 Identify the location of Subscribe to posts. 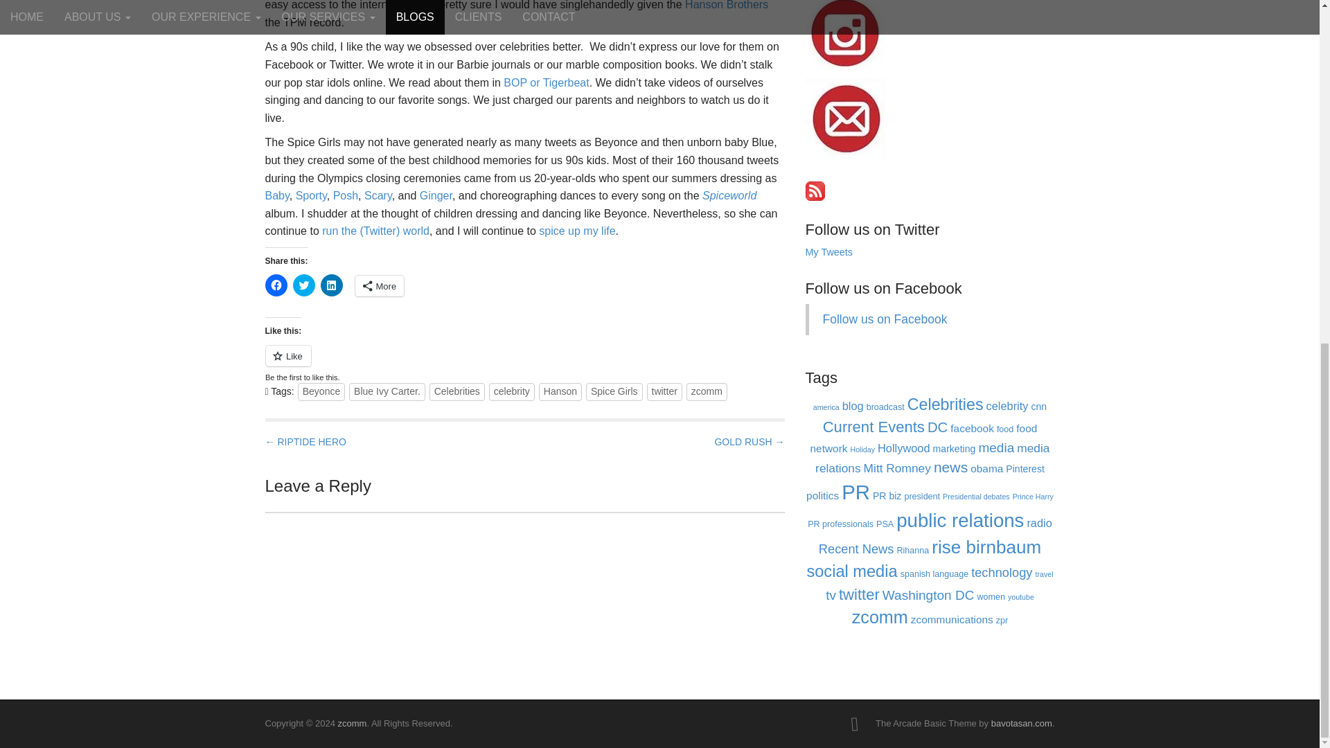
(815, 190).